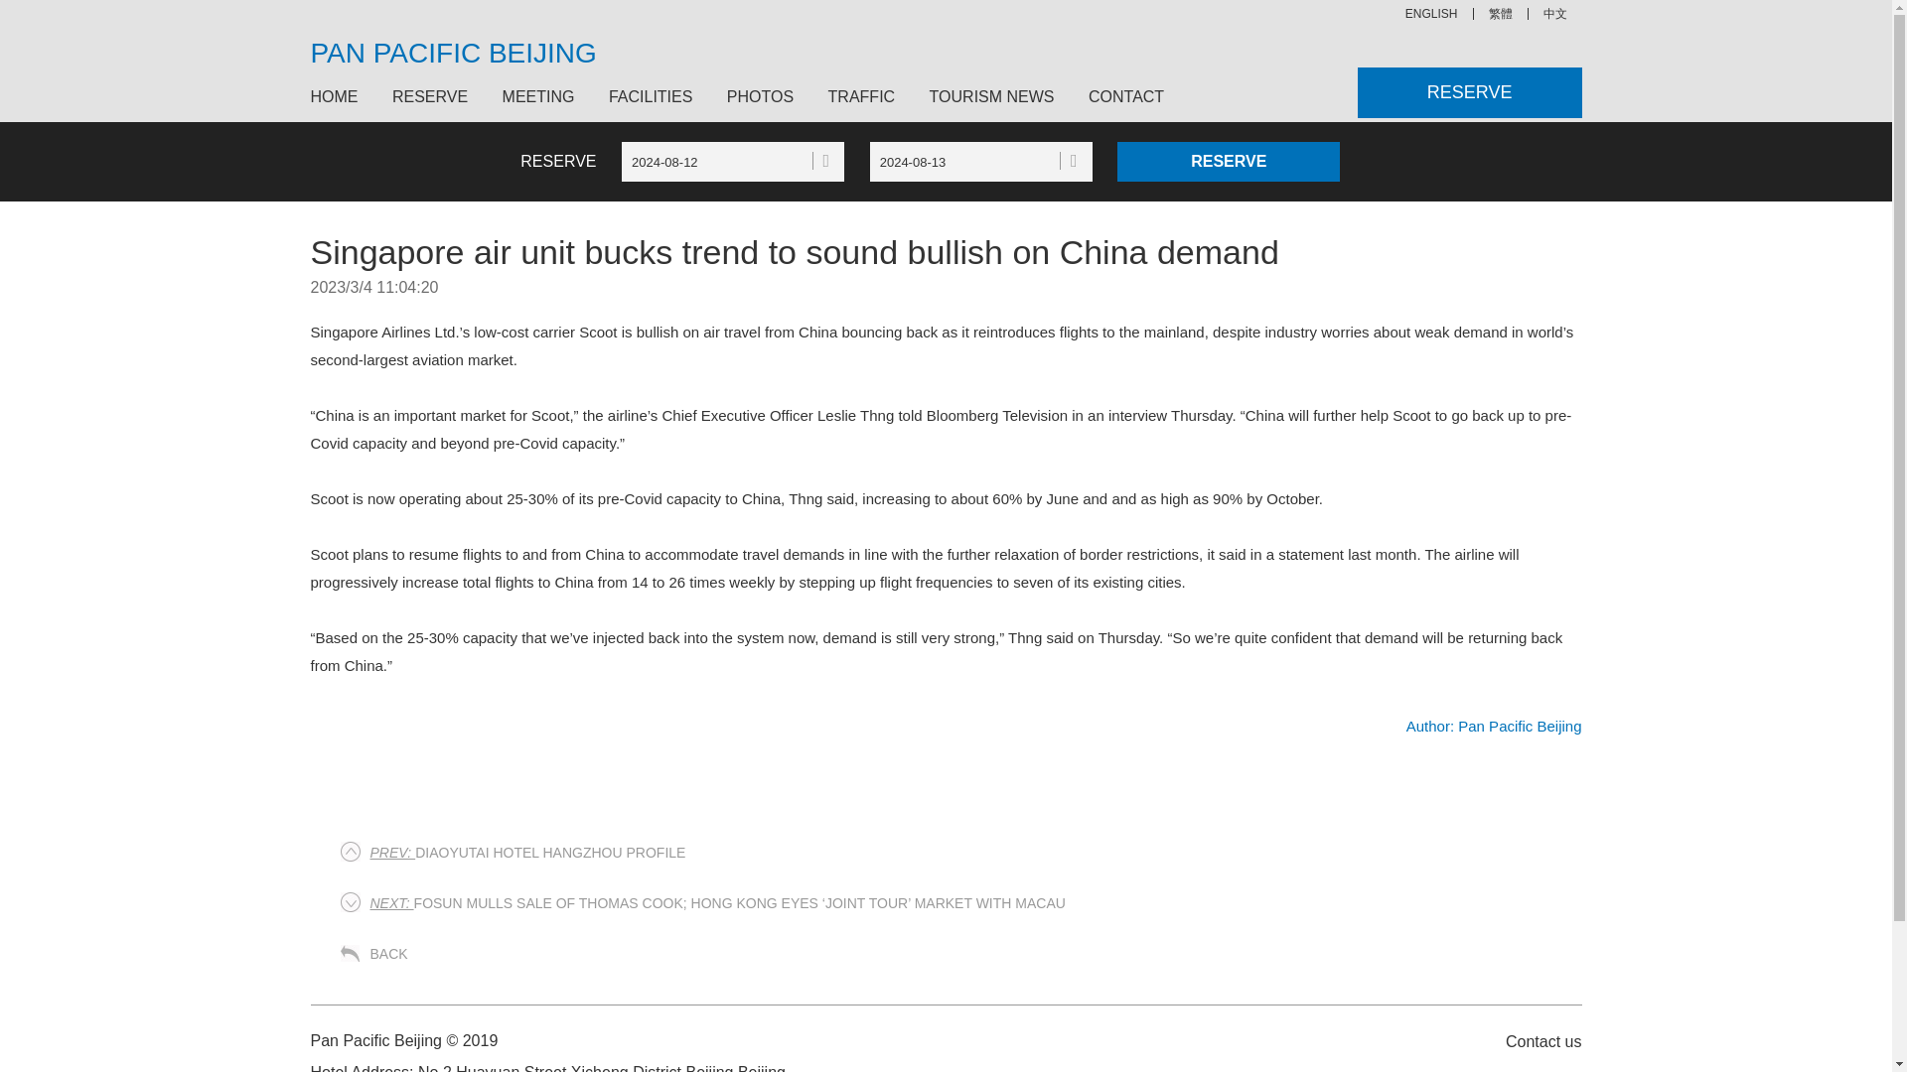 The image size is (1907, 1072). I want to click on TOURISM NEWS, so click(992, 97).